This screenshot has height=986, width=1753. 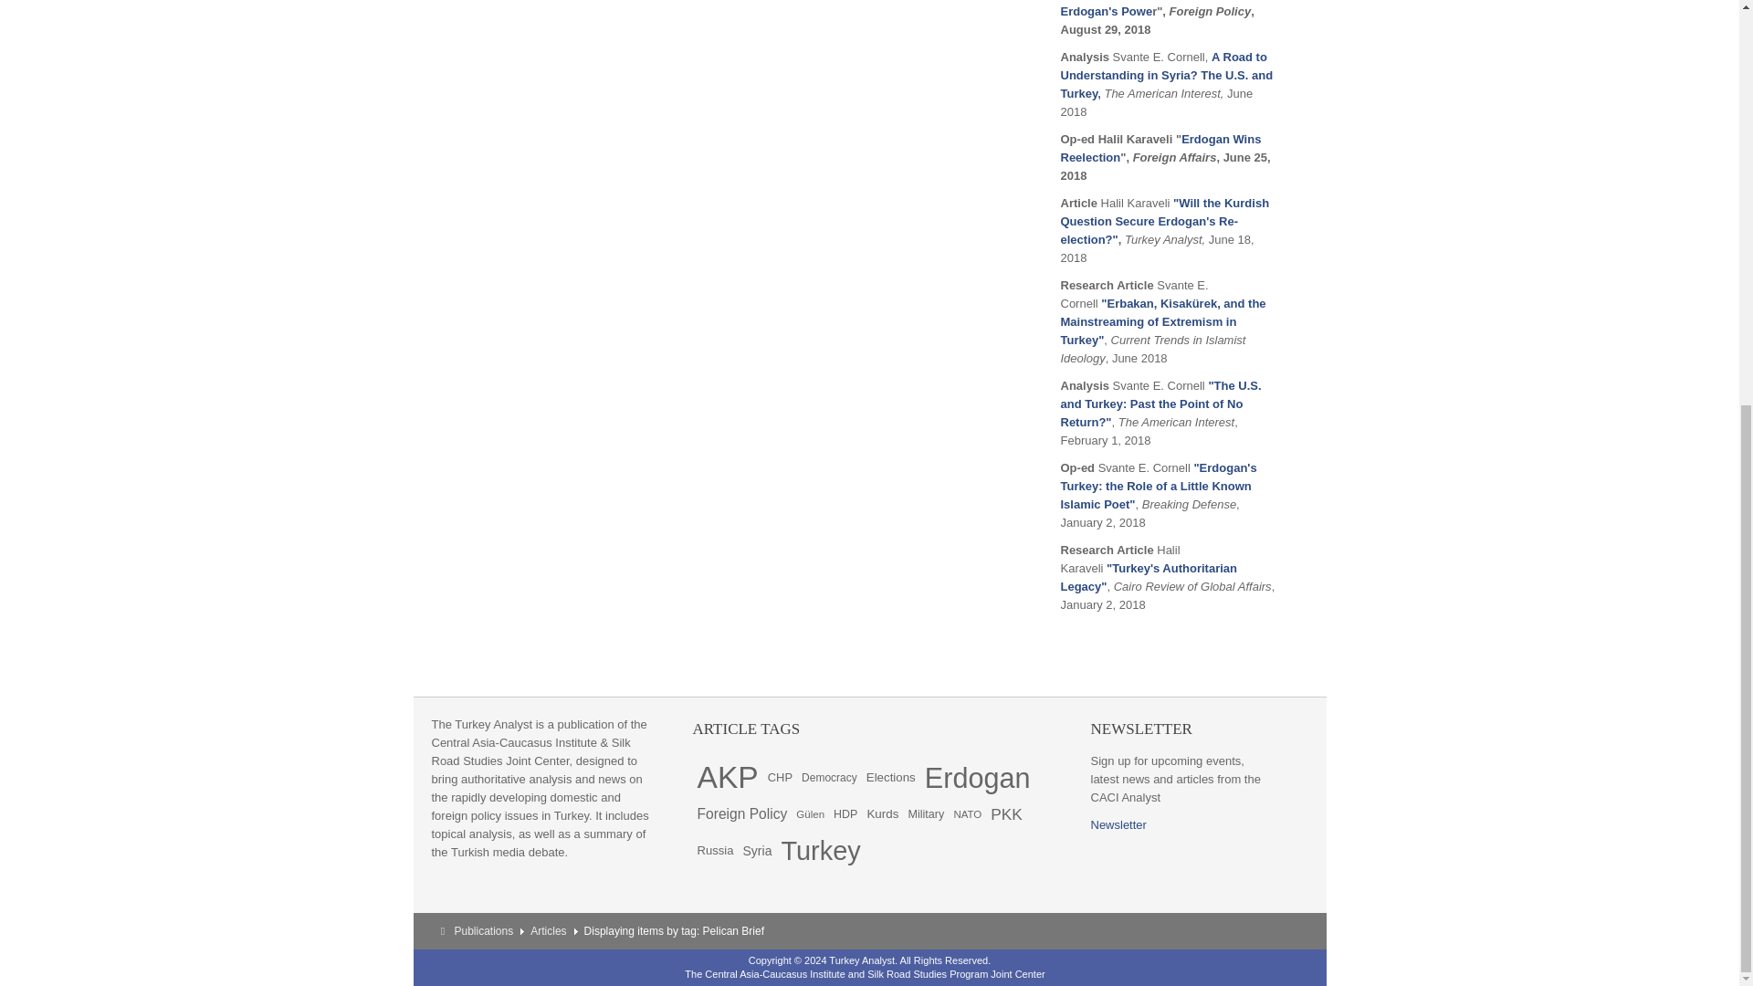 I want to click on 46 items tagged with Syria, so click(x=757, y=850).